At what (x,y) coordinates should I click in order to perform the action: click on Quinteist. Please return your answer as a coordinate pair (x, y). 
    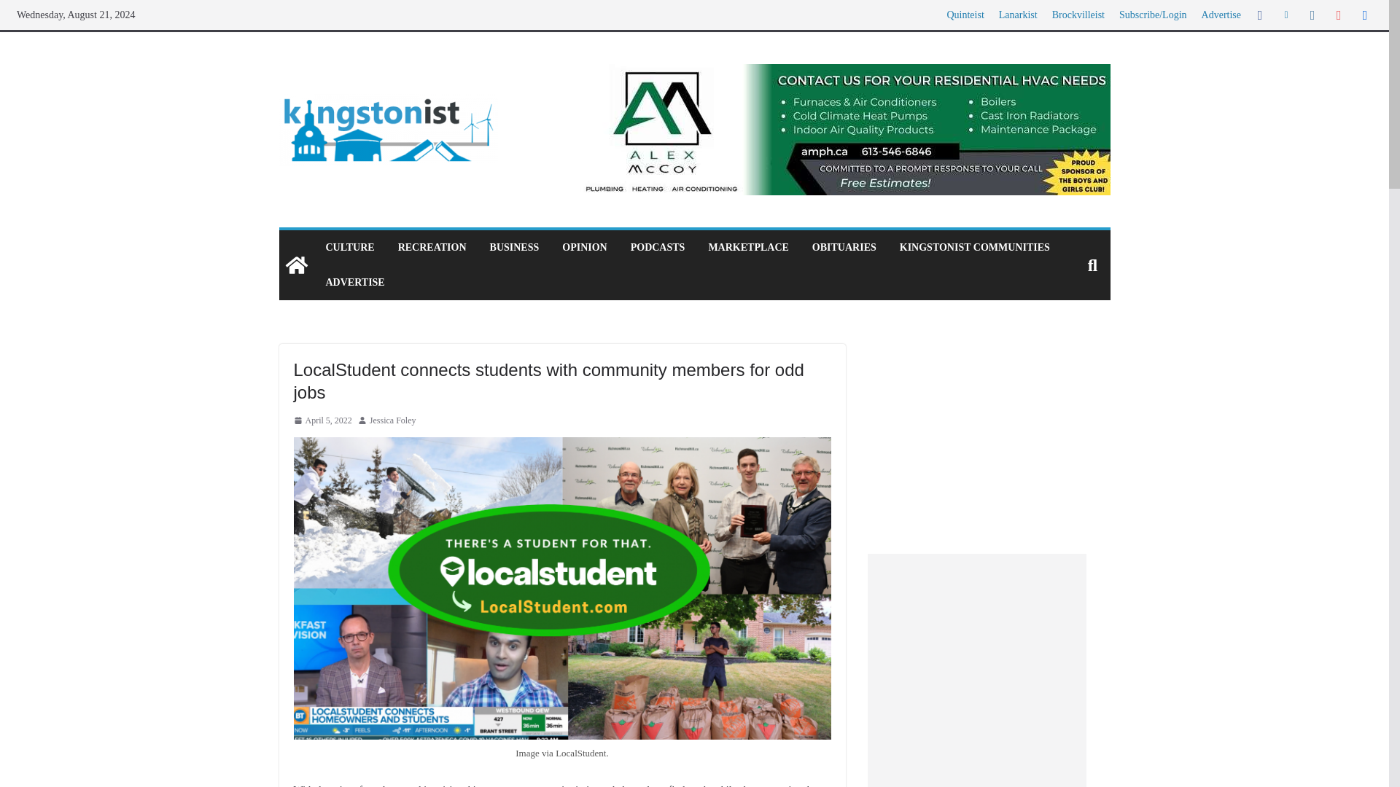
    Looking at the image, I should click on (965, 15).